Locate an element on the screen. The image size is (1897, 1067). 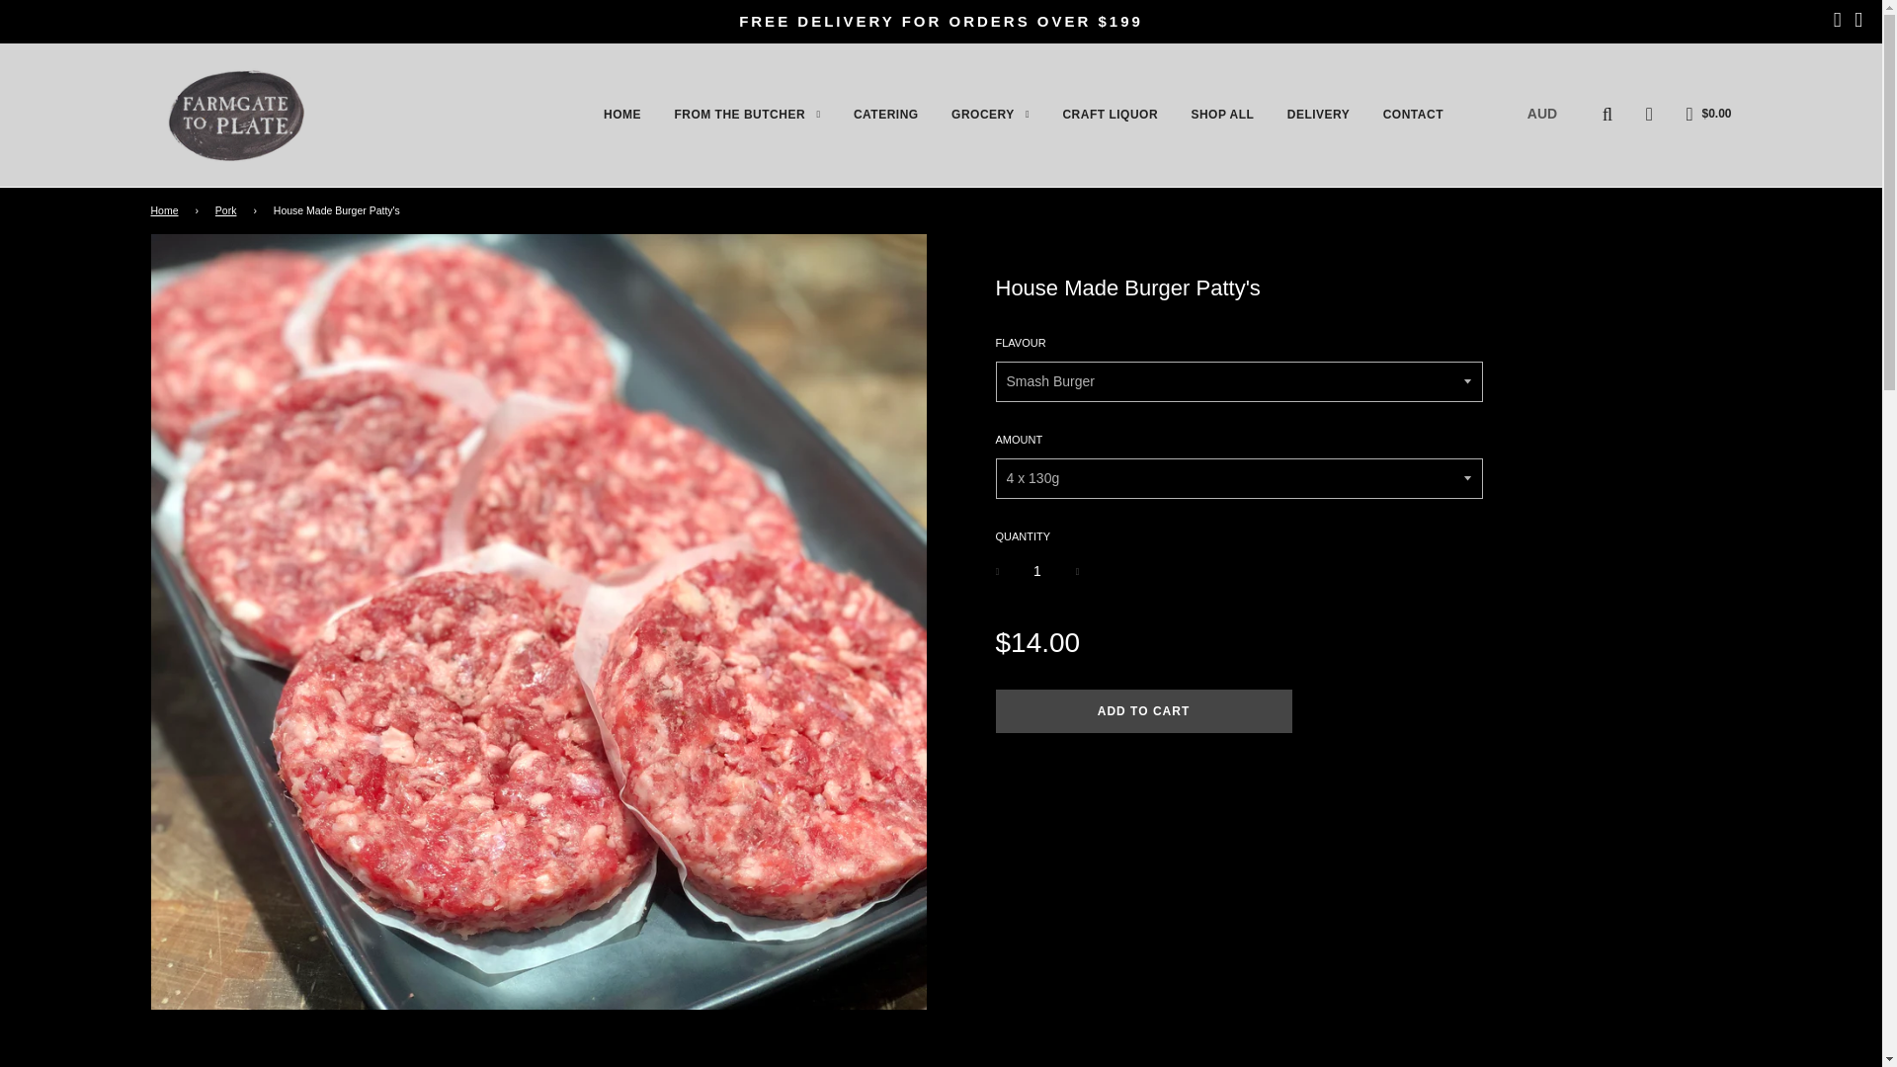
1 is located at coordinates (1037, 571).